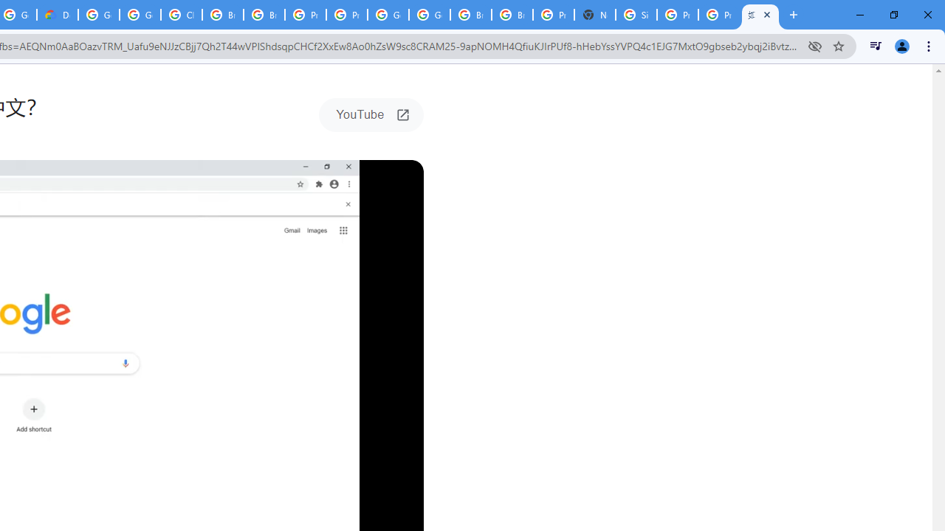  Describe the element at coordinates (430, 15) in the screenshot. I see `Google Cloud Platform` at that location.